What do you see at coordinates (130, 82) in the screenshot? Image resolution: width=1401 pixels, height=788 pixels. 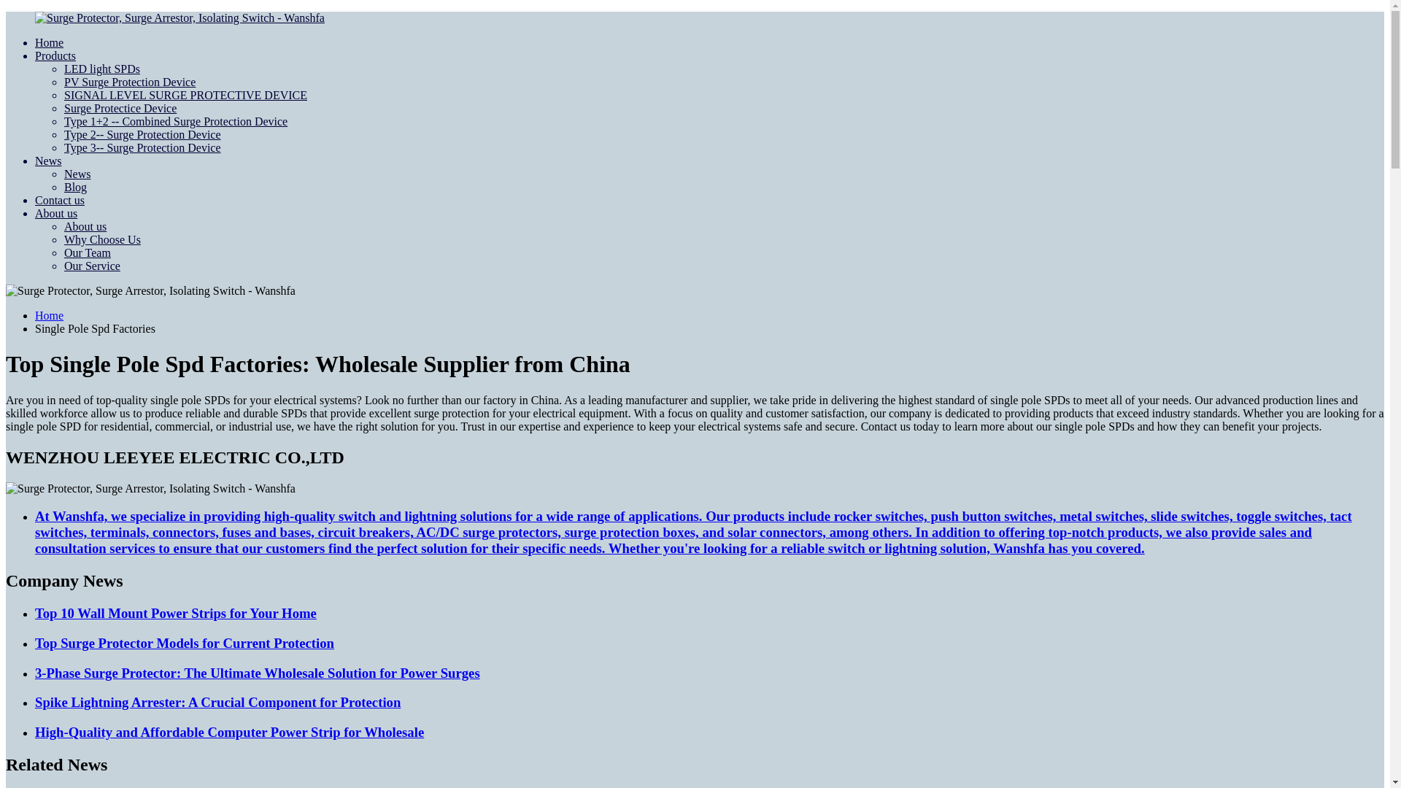 I see `PV Surge Protection Device` at bounding box center [130, 82].